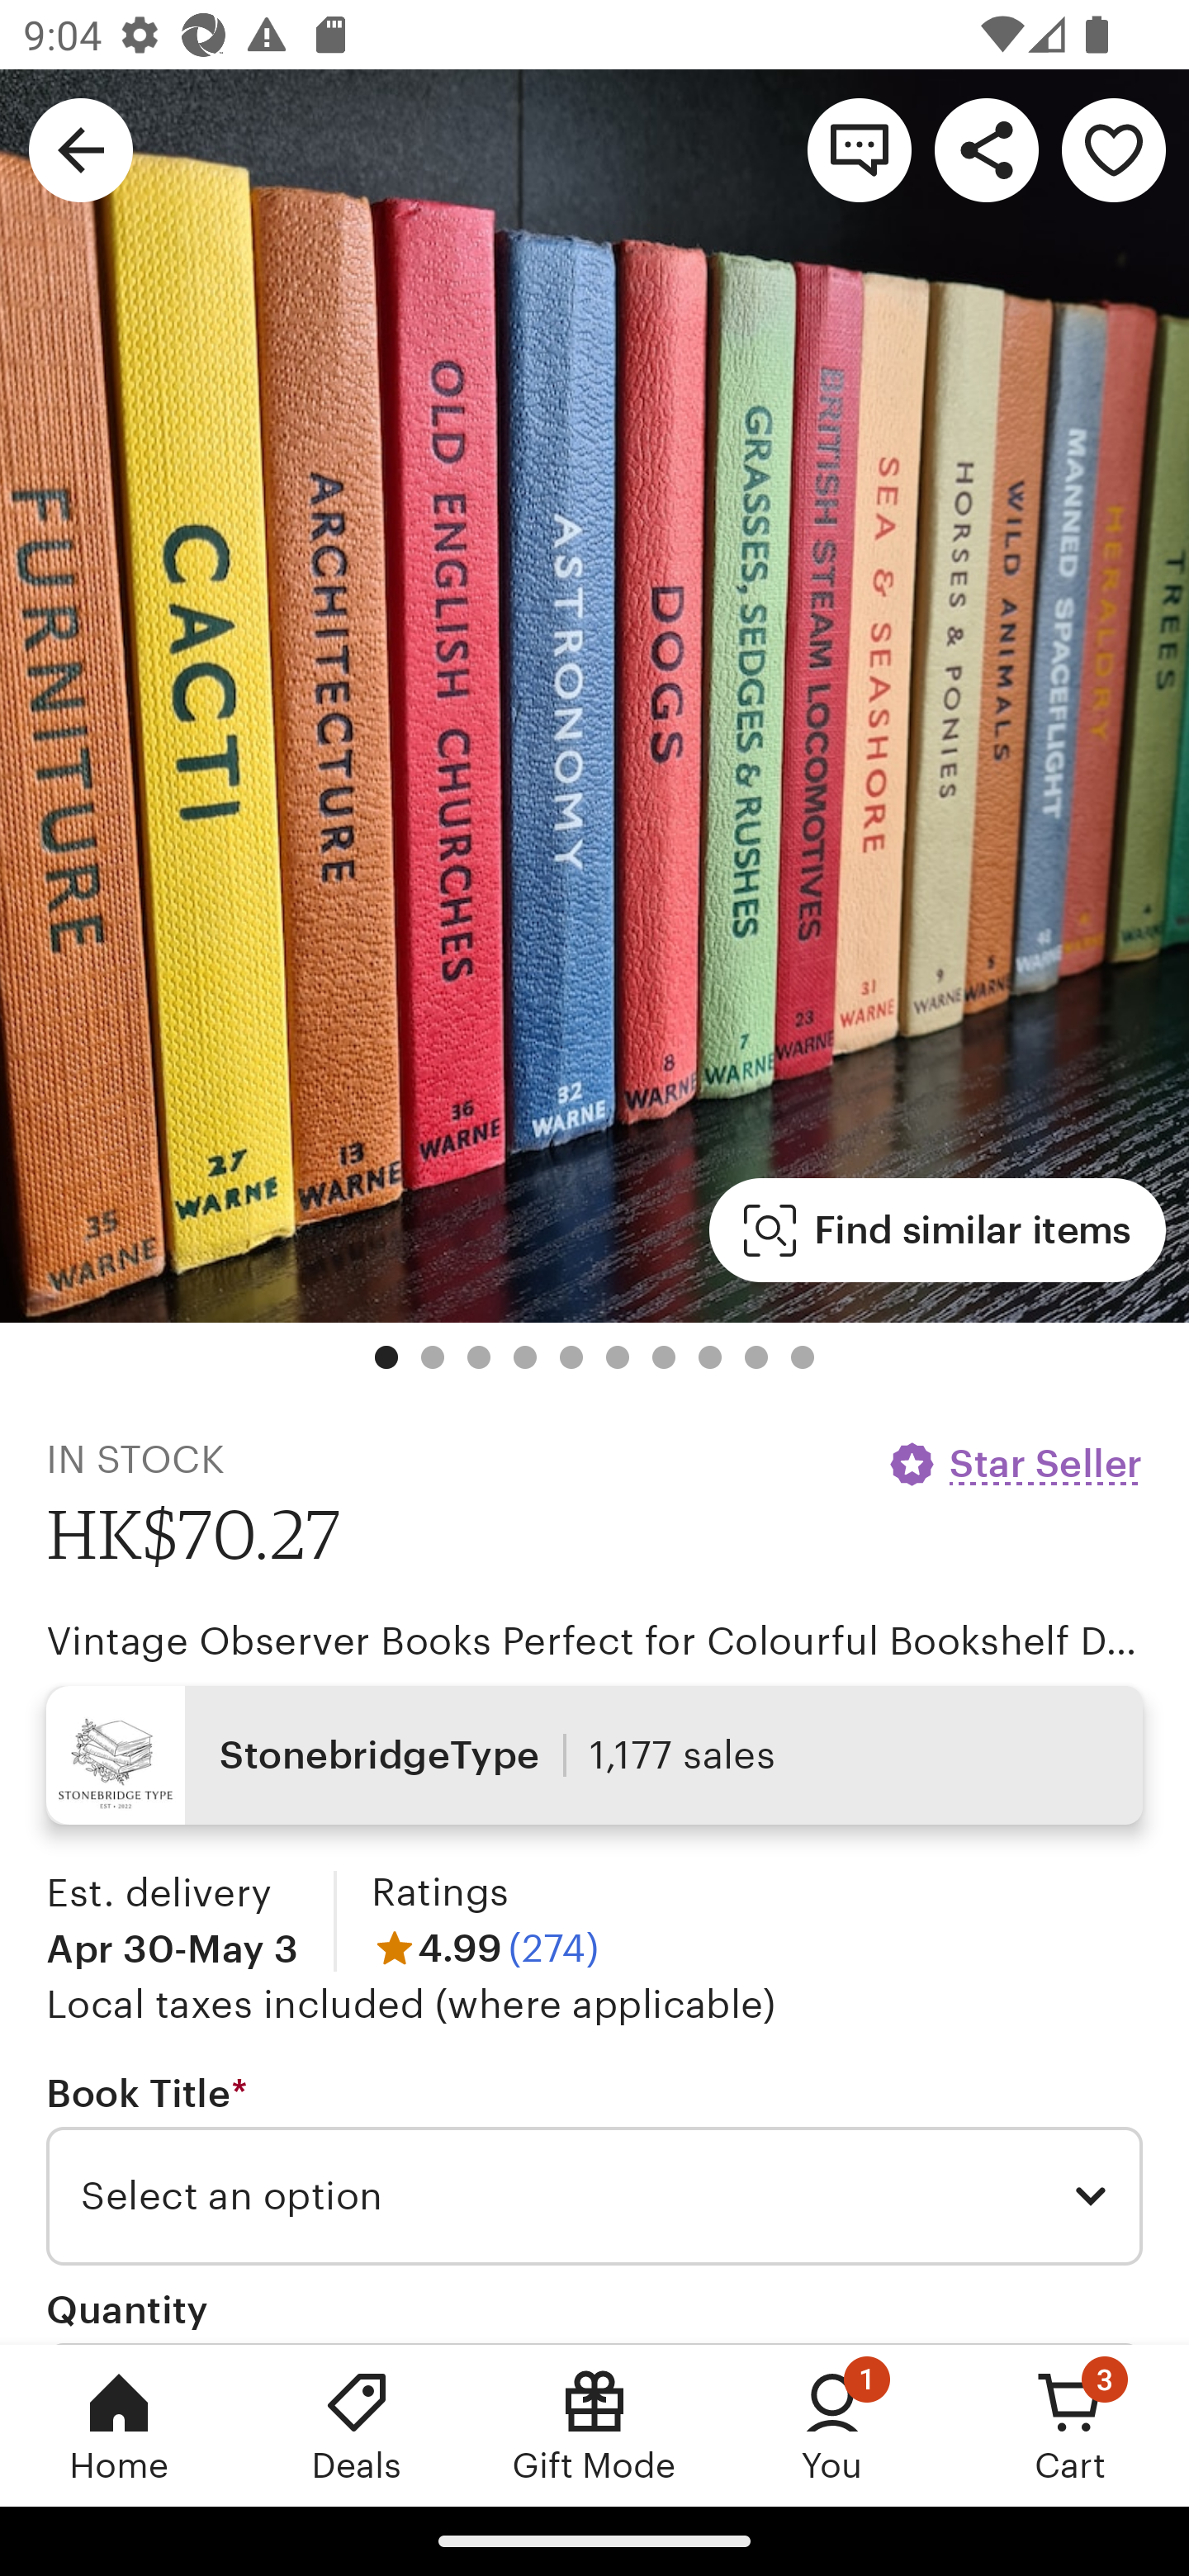  Describe the element at coordinates (986, 149) in the screenshot. I see `Share` at that location.